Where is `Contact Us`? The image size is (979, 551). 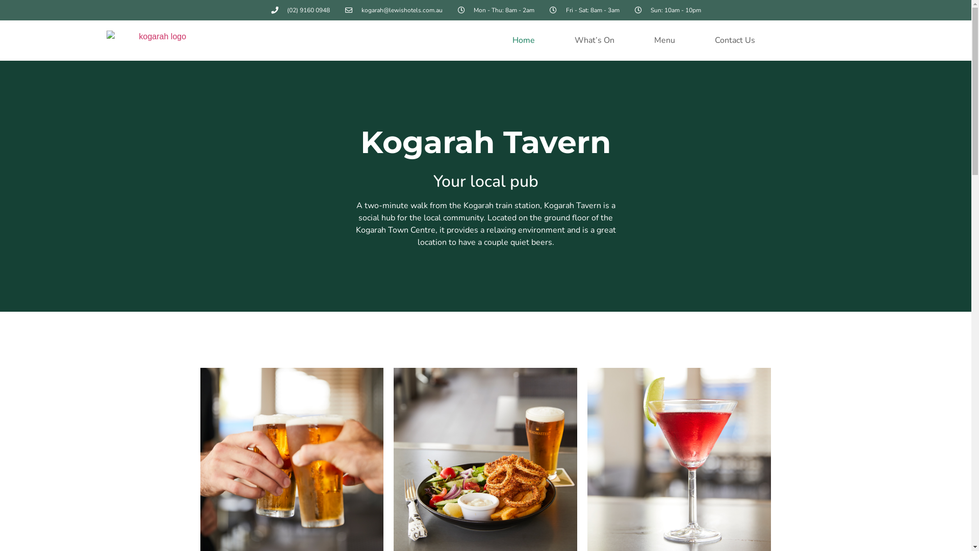
Contact Us is located at coordinates (735, 40).